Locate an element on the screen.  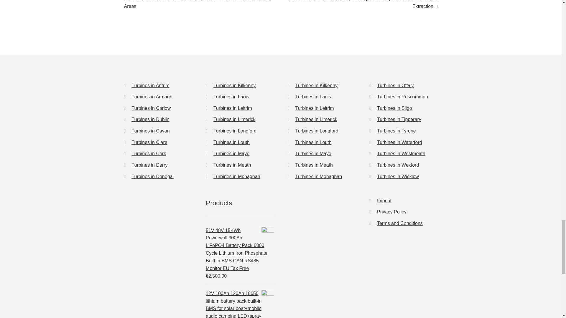
Turbines in Clare is located at coordinates (149, 143).